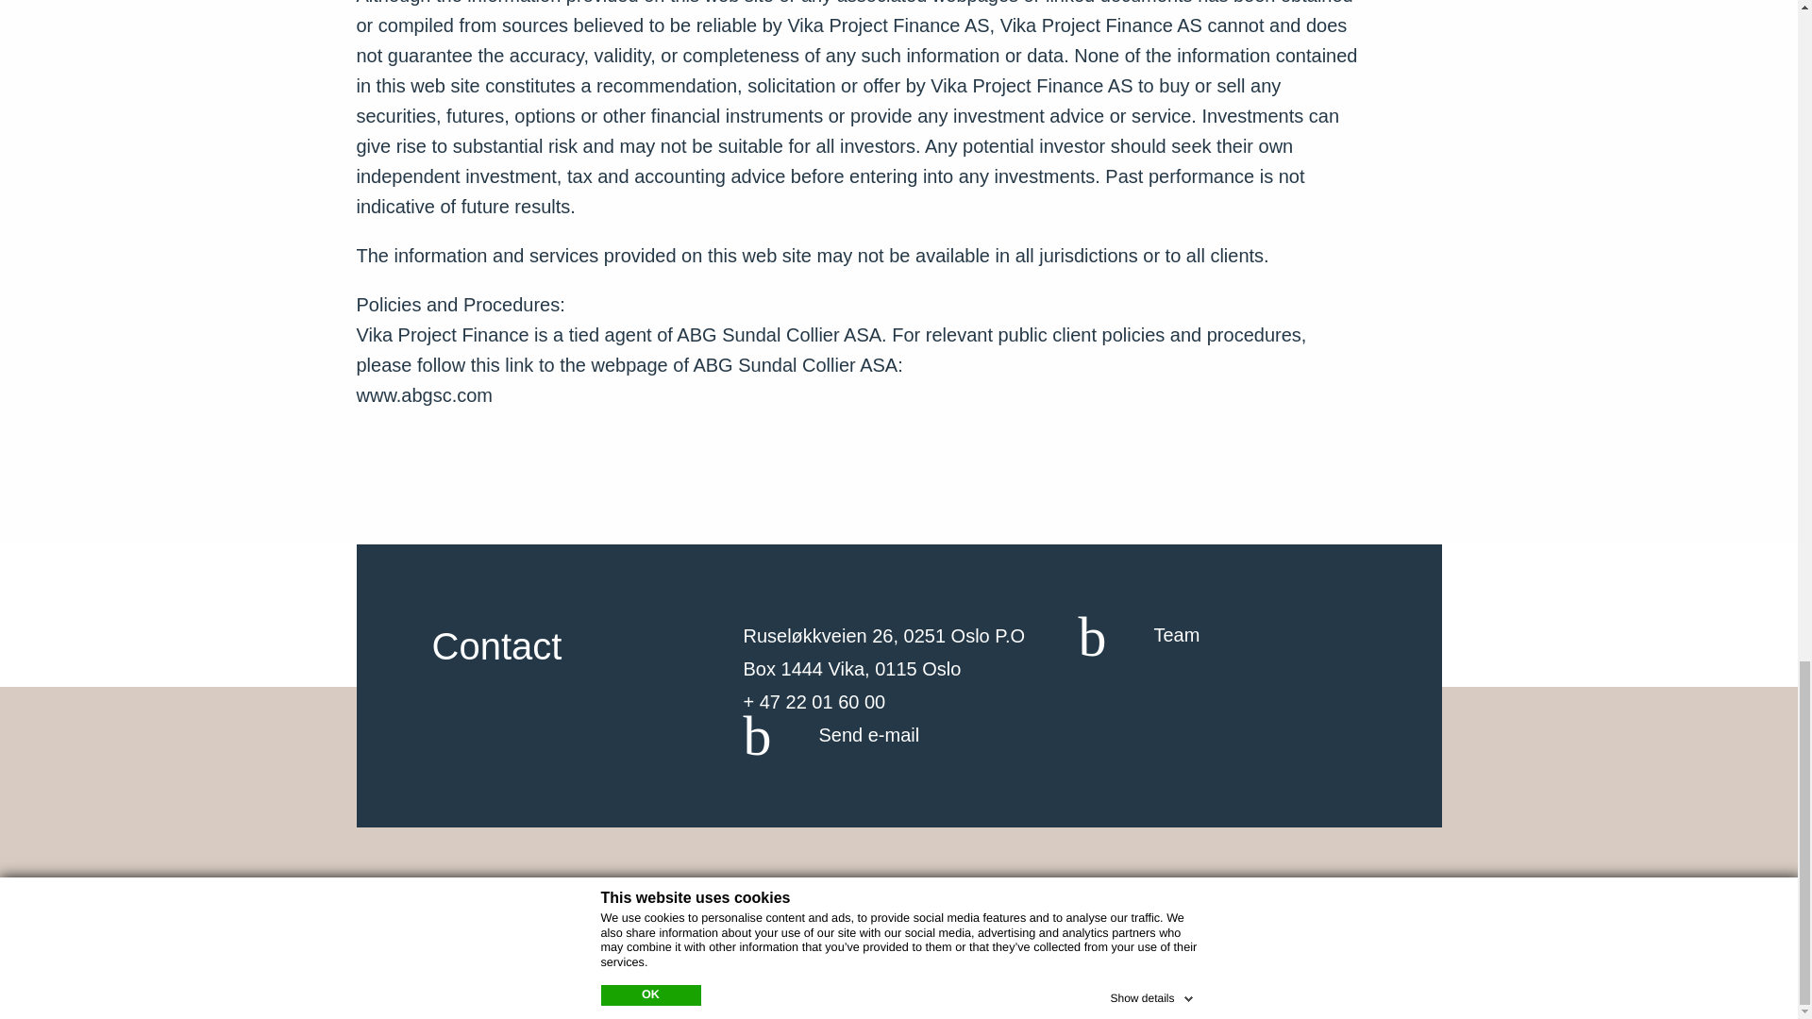 Image resolution: width=1812 pixels, height=1019 pixels. Describe the element at coordinates (830, 736) in the screenshot. I see `Send e-mail` at that location.